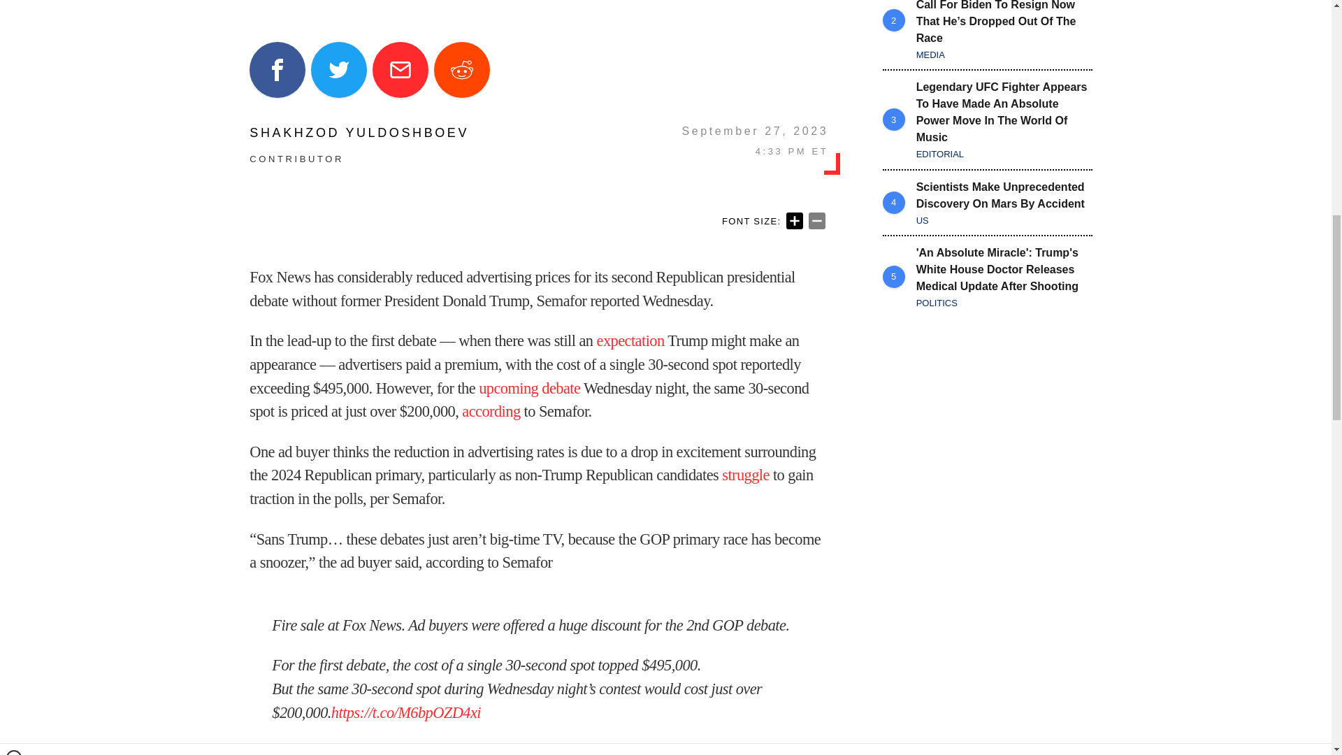  Describe the element at coordinates (529, 389) in the screenshot. I see `upcoming debate` at that location.